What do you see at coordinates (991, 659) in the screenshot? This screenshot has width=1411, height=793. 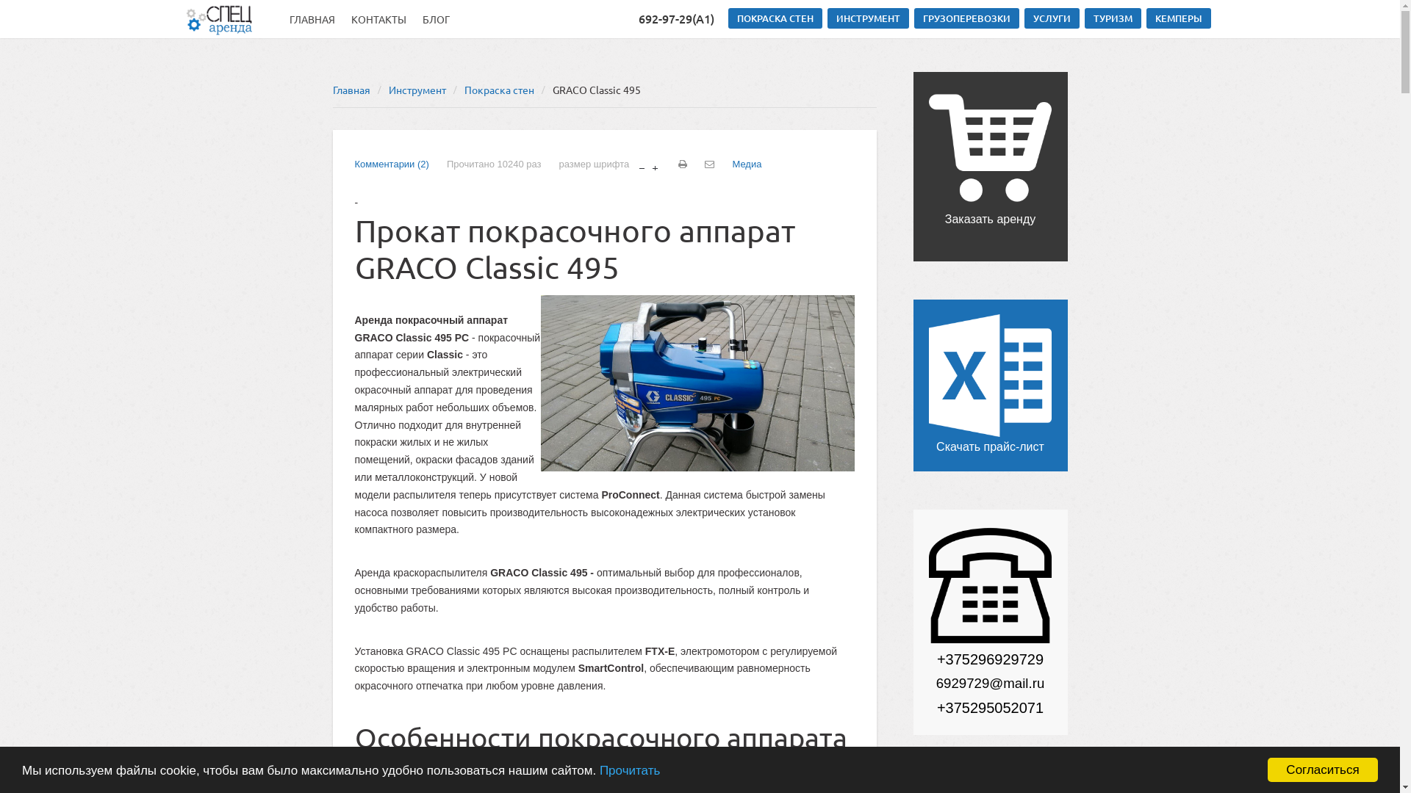 I see `+375296929729` at bounding box center [991, 659].